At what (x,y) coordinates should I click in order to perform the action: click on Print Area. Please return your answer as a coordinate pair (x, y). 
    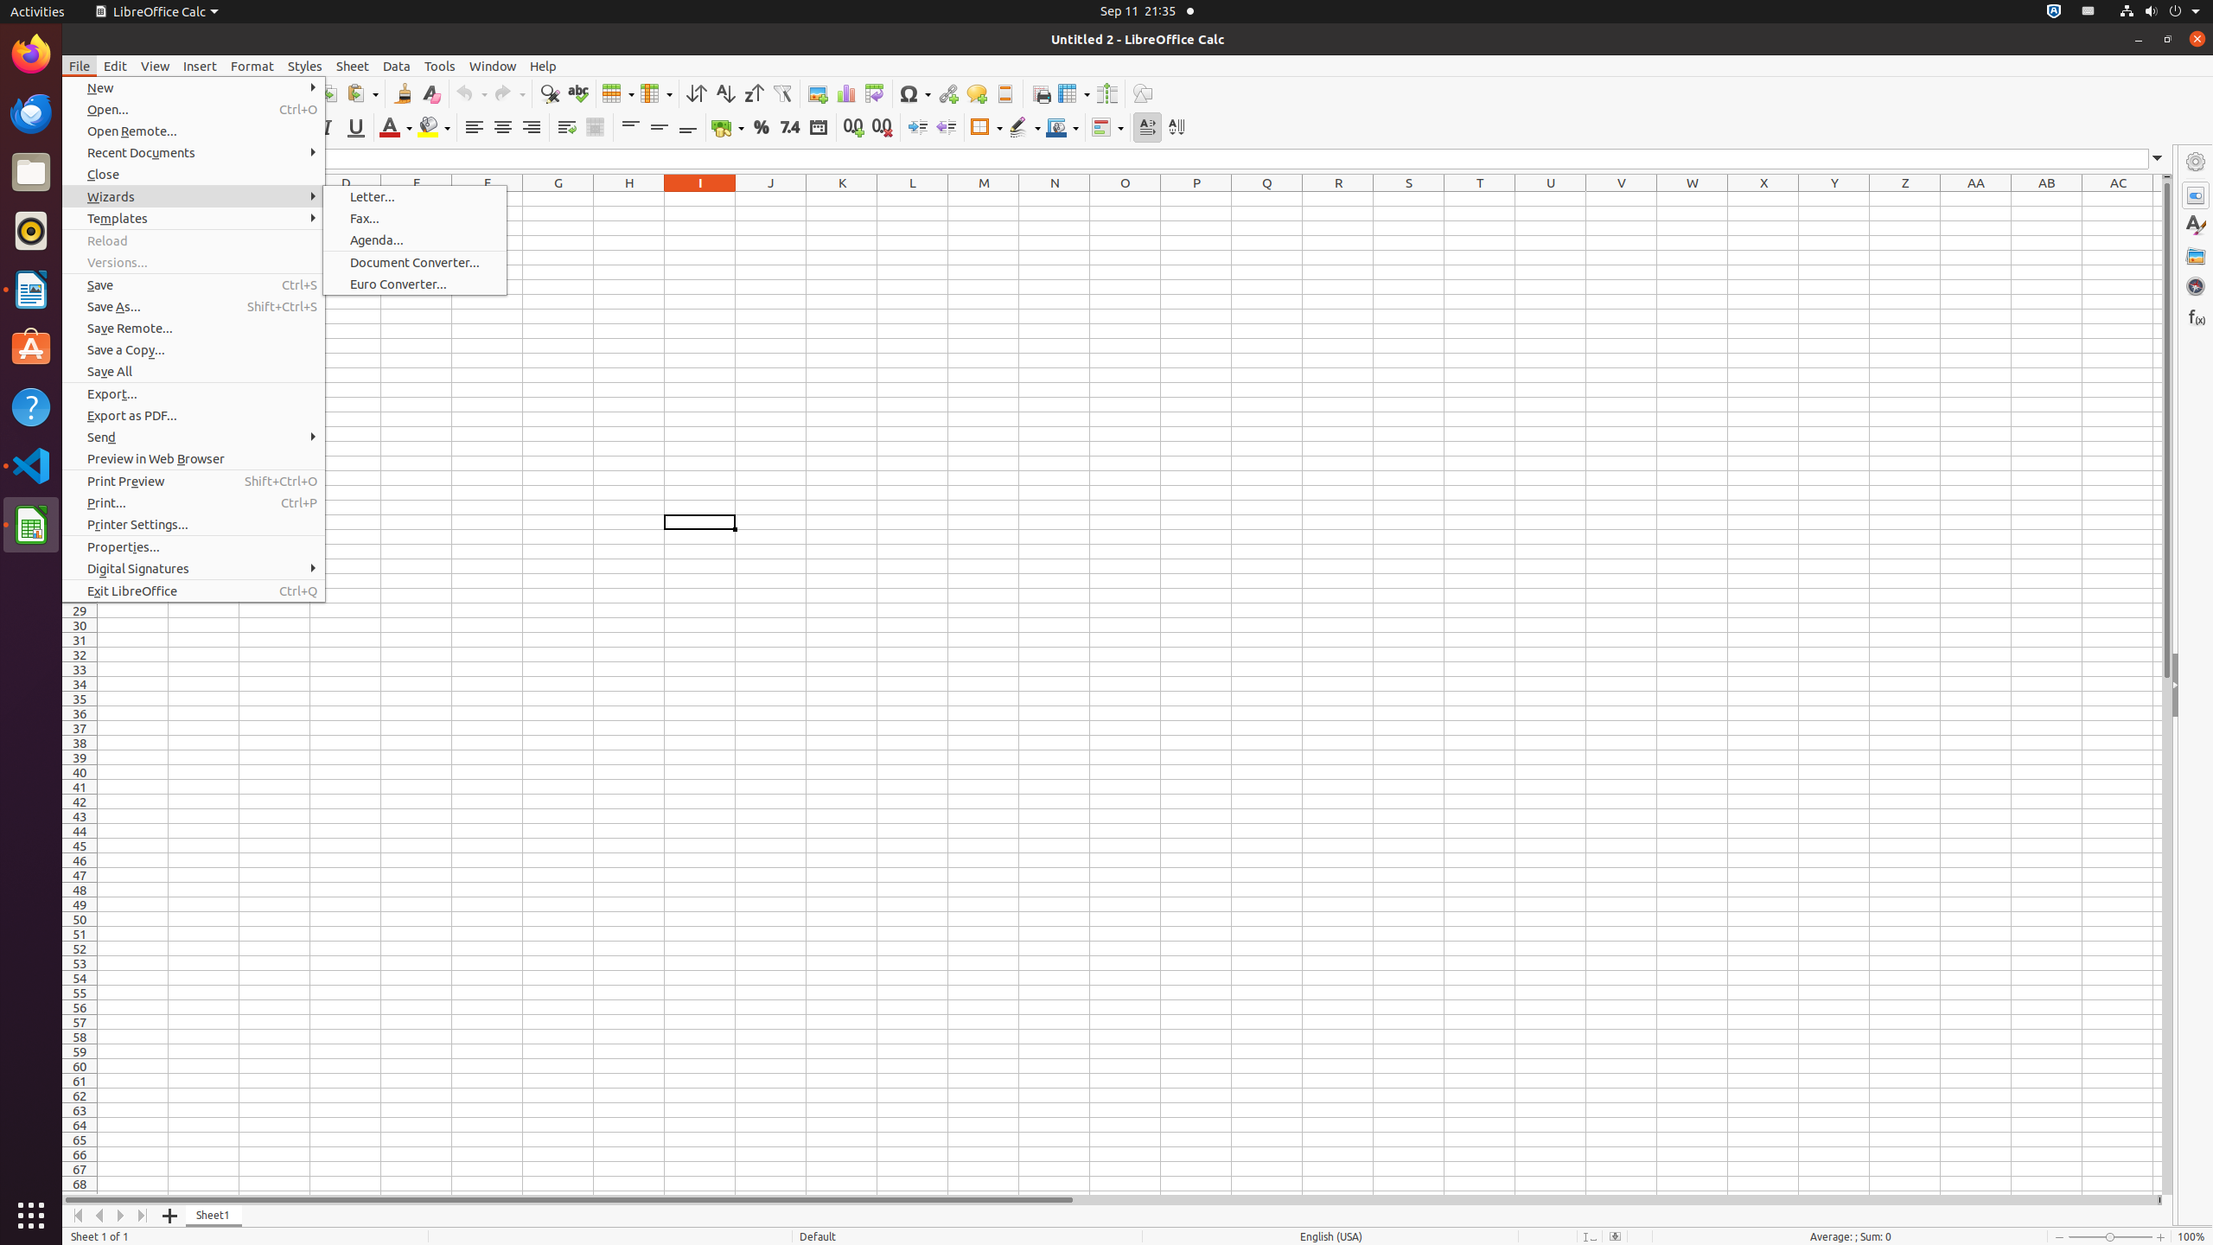
    Looking at the image, I should click on (1041, 93).